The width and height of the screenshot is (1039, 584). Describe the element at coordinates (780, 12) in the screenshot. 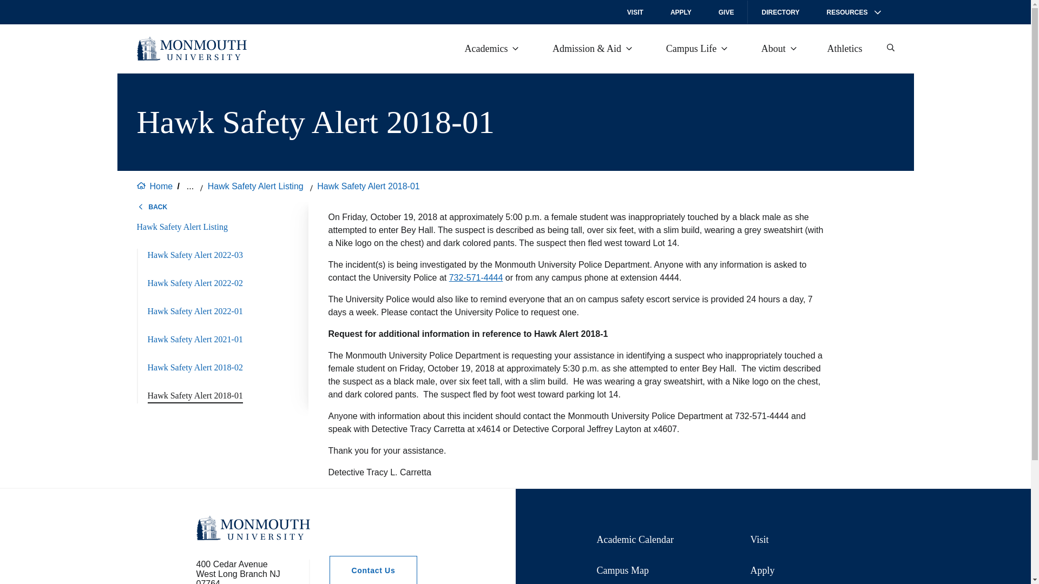

I see `DIRECTORY` at that location.